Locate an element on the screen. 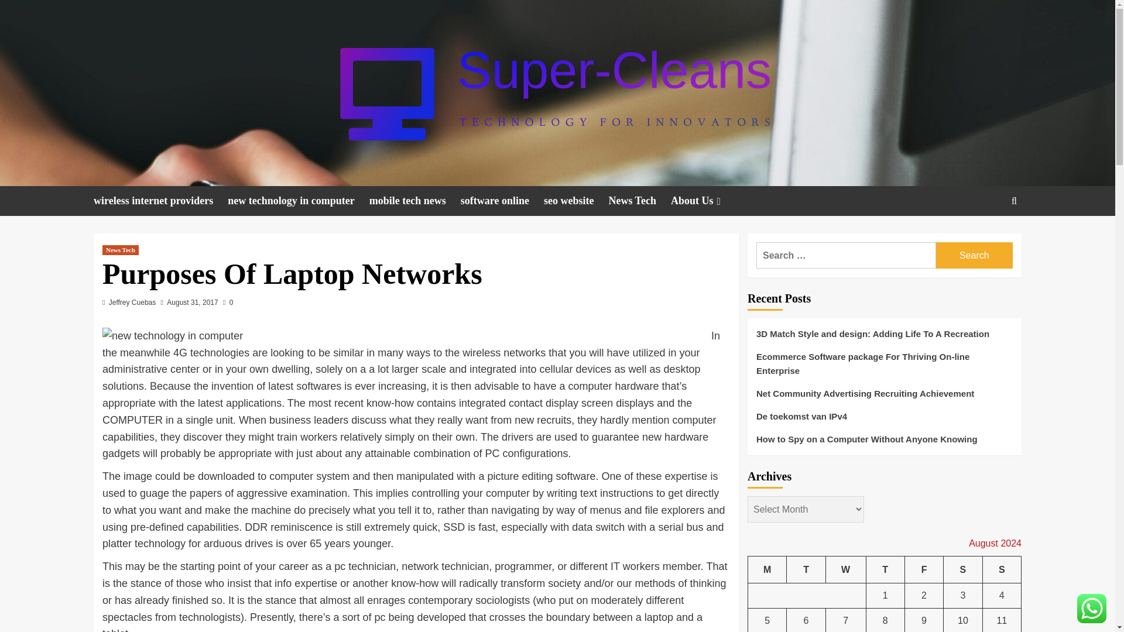  News Tech is located at coordinates (120, 250).